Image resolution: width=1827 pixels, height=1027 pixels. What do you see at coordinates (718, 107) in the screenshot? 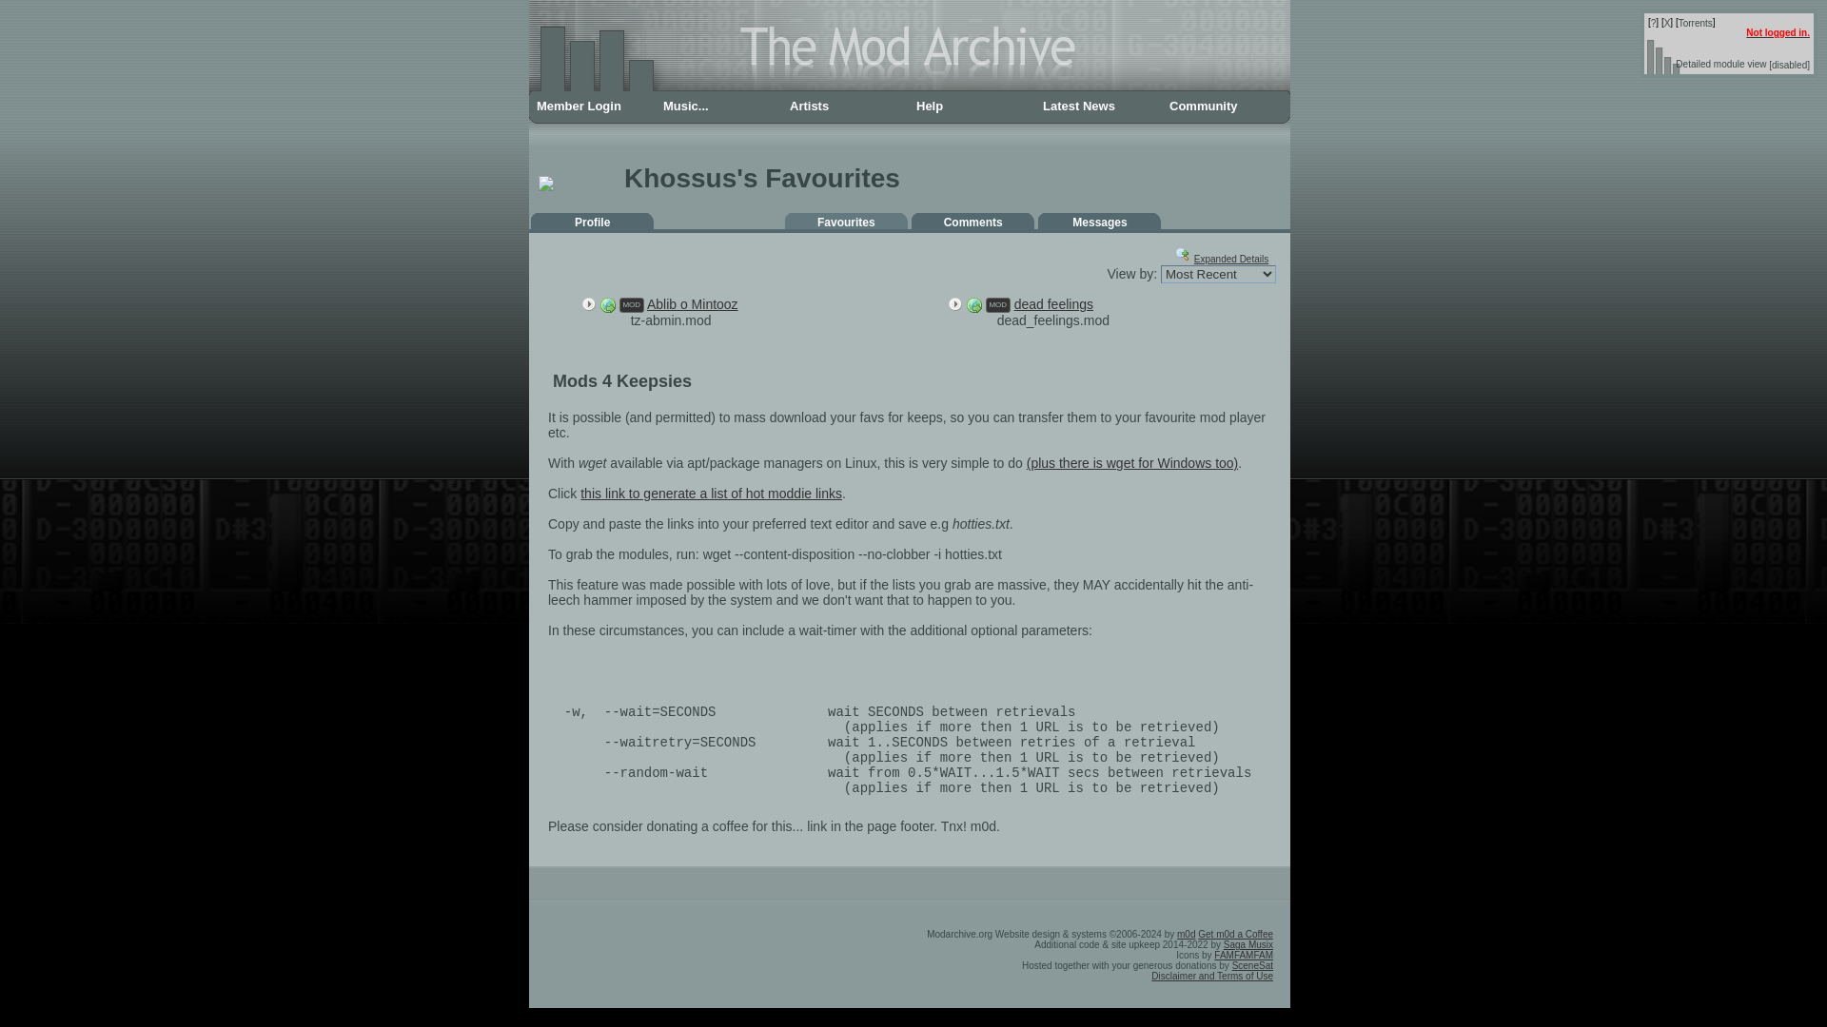
I see `Music...` at bounding box center [718, 107].